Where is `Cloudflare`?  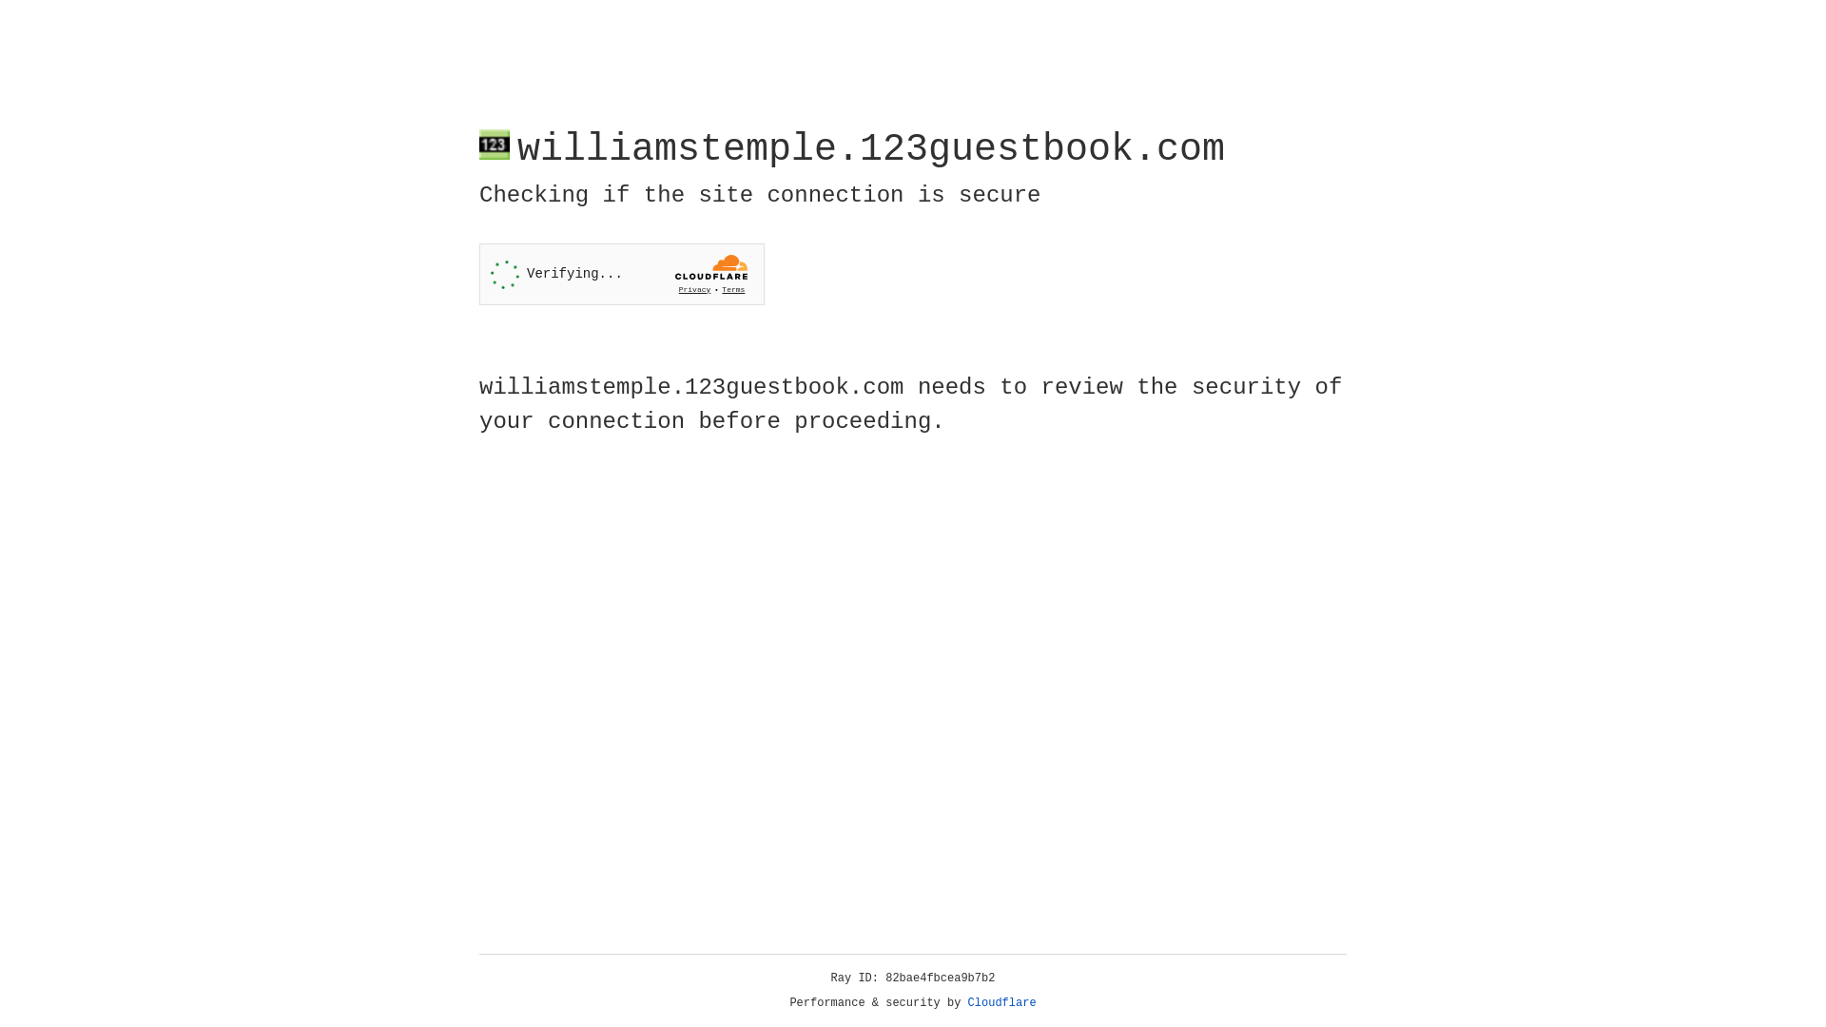
Cloudflare is located at coordinates (1002, 1003).